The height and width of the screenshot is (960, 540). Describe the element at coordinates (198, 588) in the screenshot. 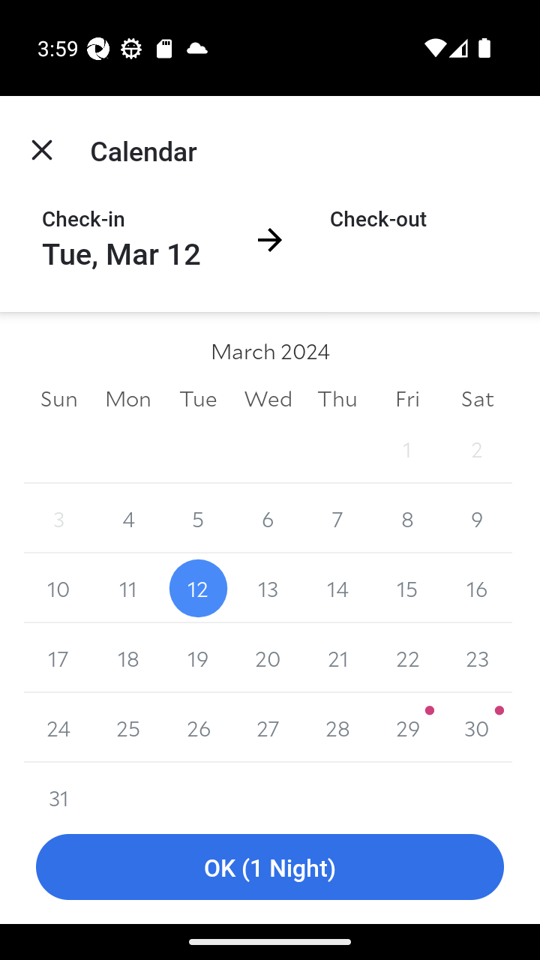

I see `12 12 March 2024` at that location.